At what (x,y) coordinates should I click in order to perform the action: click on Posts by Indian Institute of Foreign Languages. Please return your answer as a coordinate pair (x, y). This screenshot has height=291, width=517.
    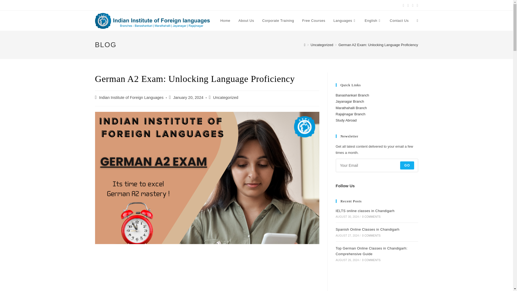
    Looking at the image, I should click on (131, 98).